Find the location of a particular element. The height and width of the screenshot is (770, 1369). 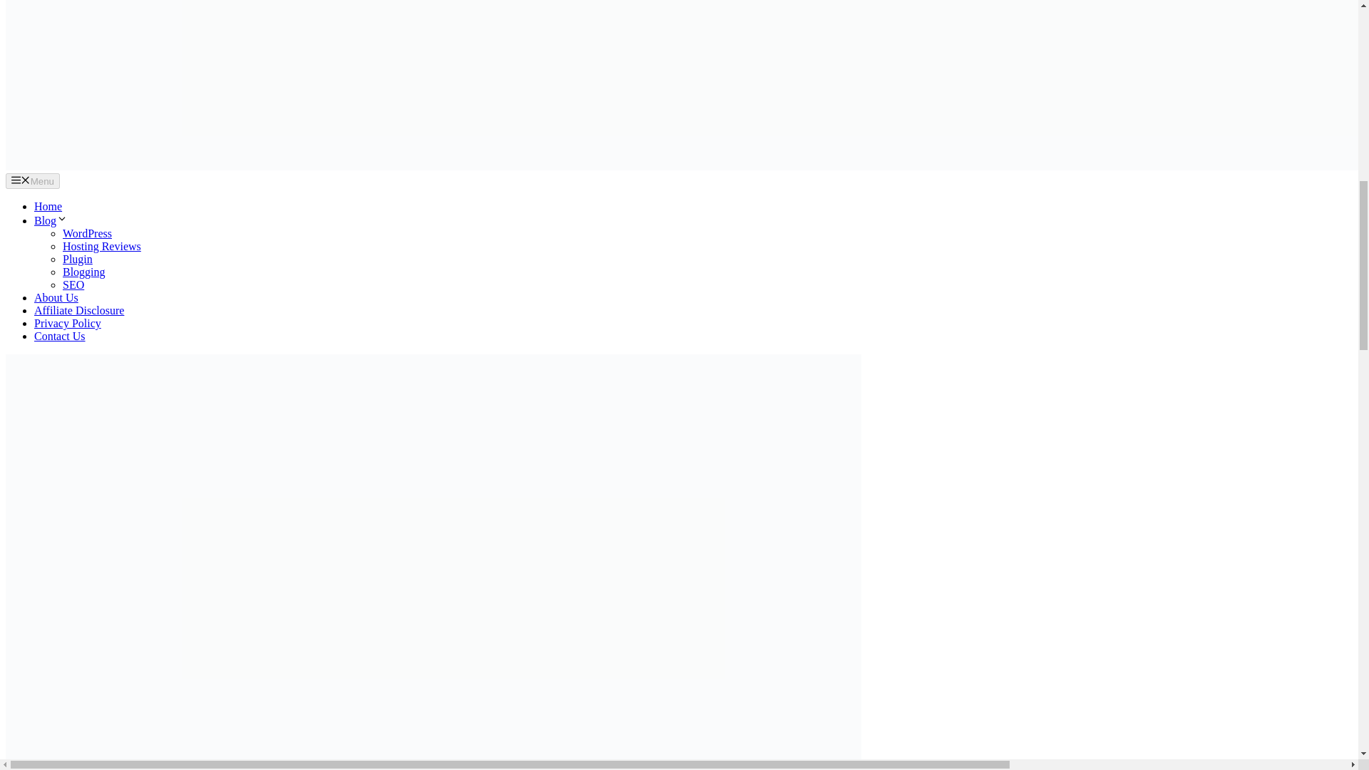

Privacy Policy is located at coordinates (68, 323).